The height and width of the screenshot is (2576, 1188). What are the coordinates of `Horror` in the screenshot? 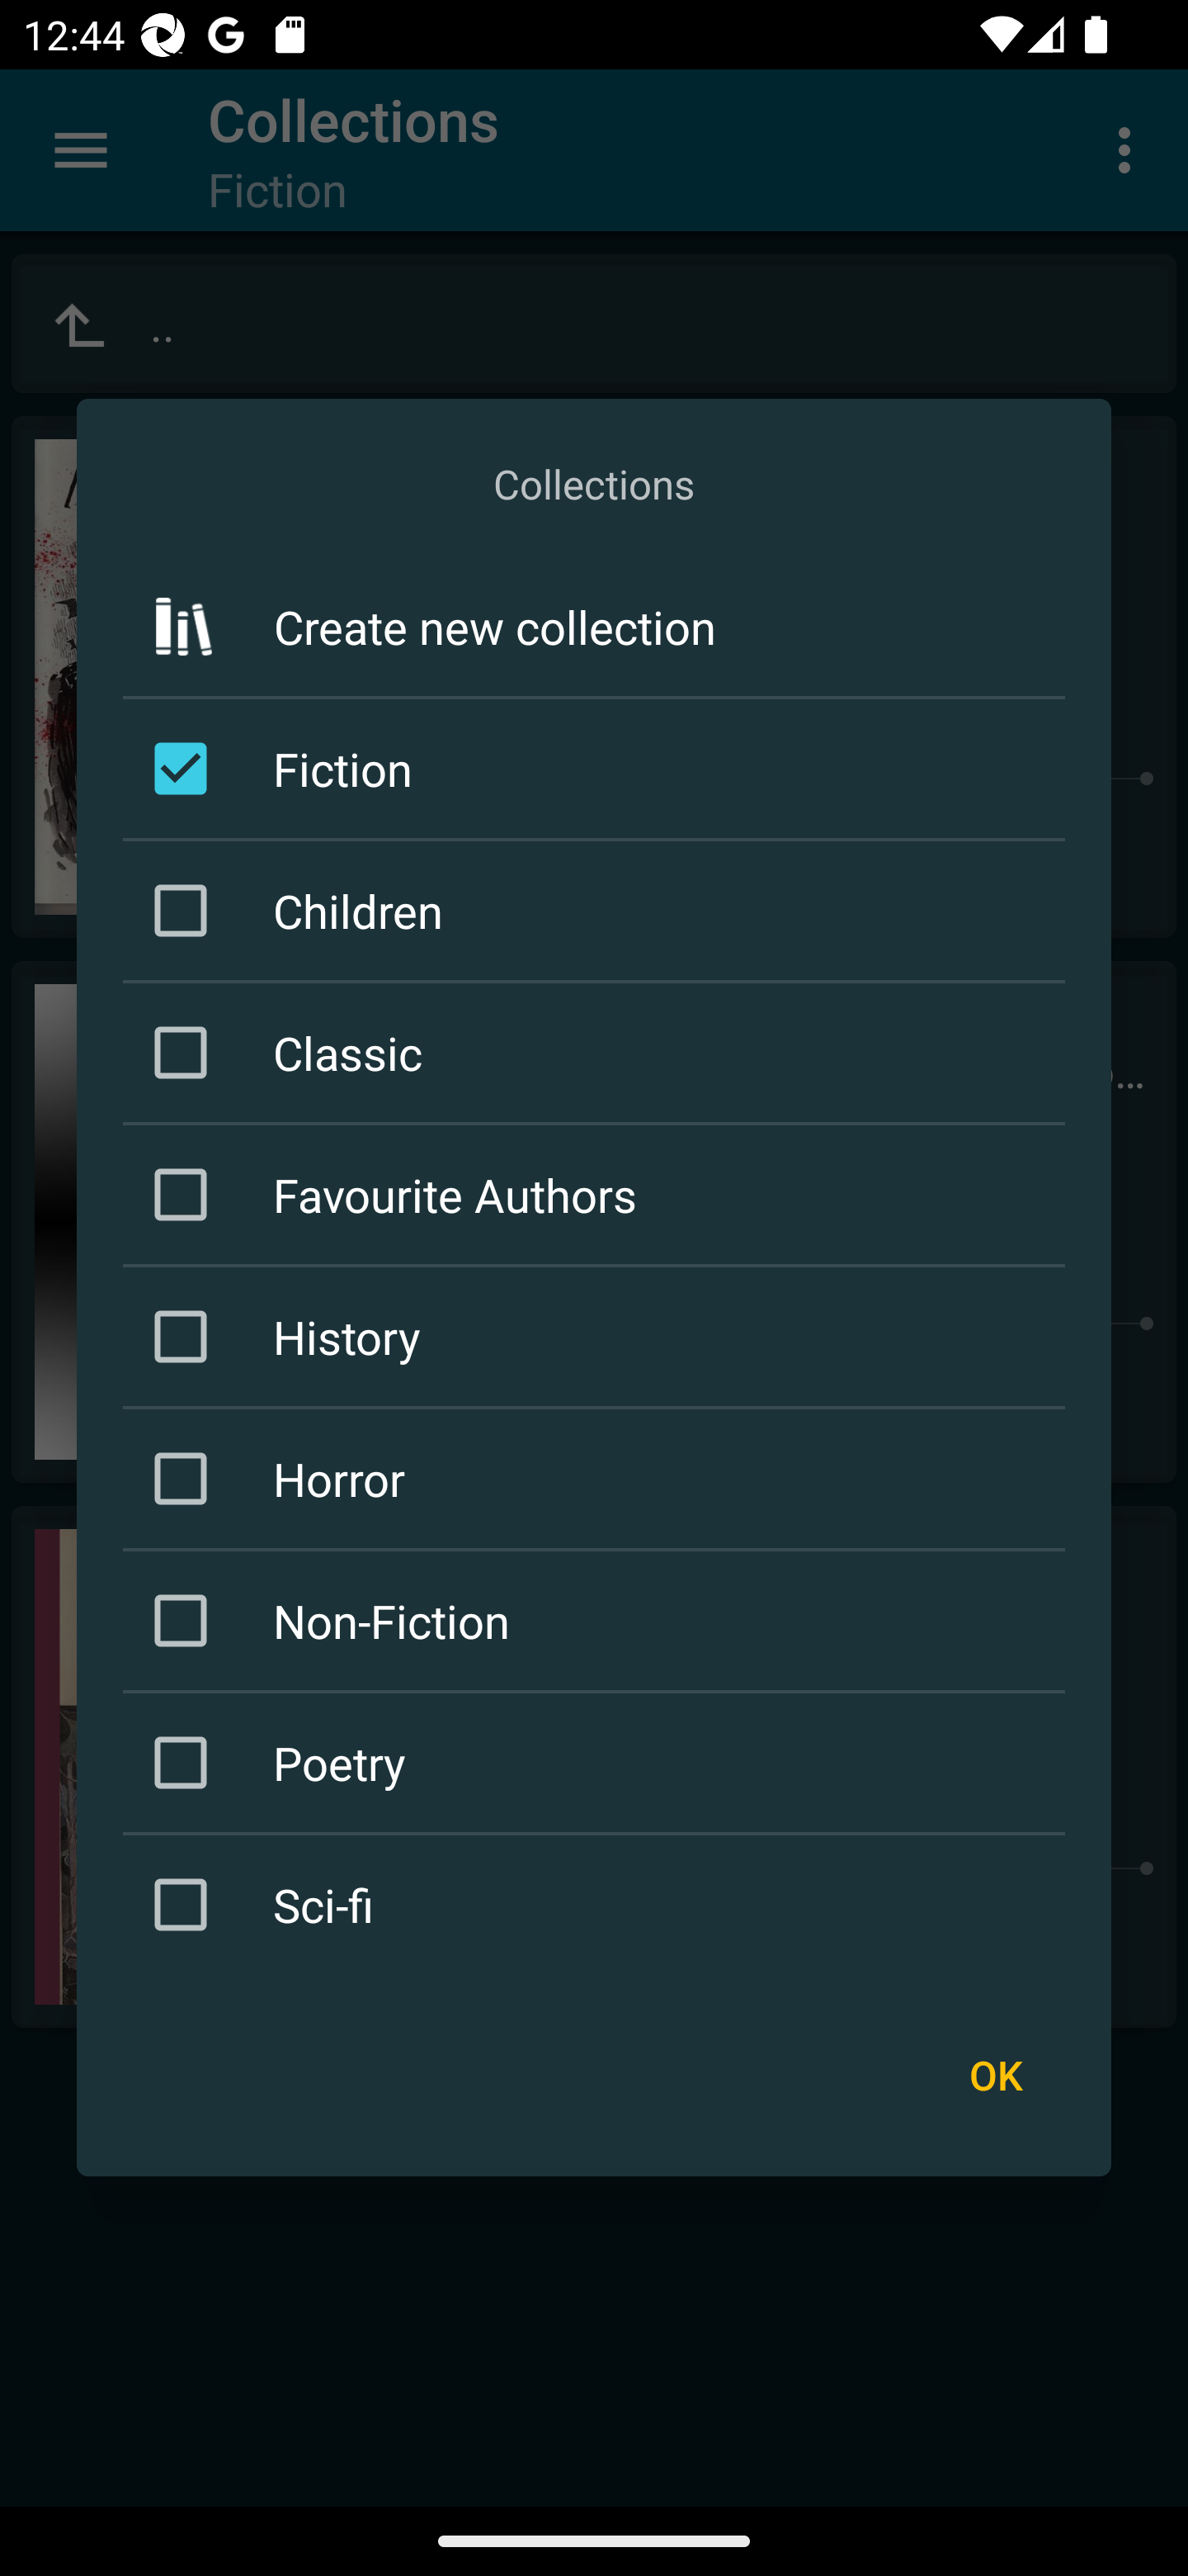 It's located at (599, 1478).